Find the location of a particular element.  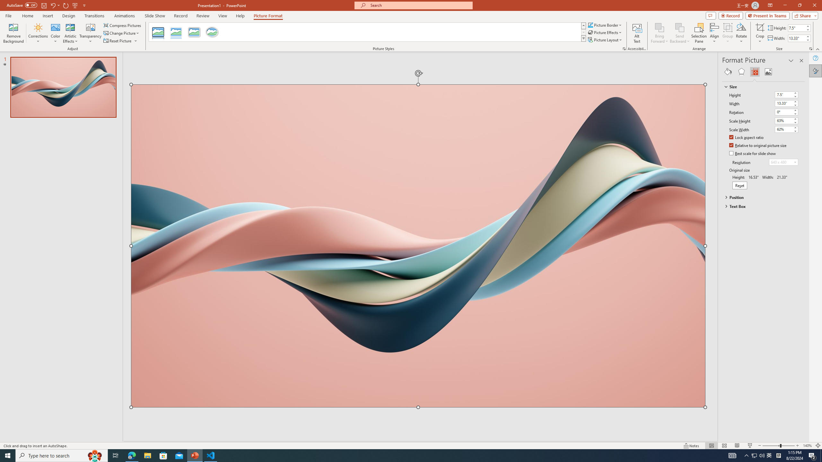

Transparency is located at coordinates (91, 33).